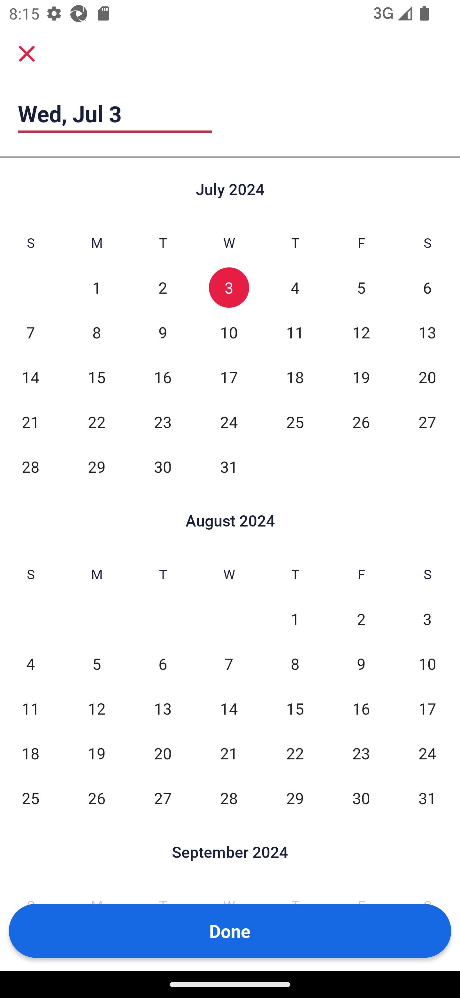 This screenshot has width=460, height=998. I want to click on 25 Sun, Aug 25, Not Selected, so click(30, 798).